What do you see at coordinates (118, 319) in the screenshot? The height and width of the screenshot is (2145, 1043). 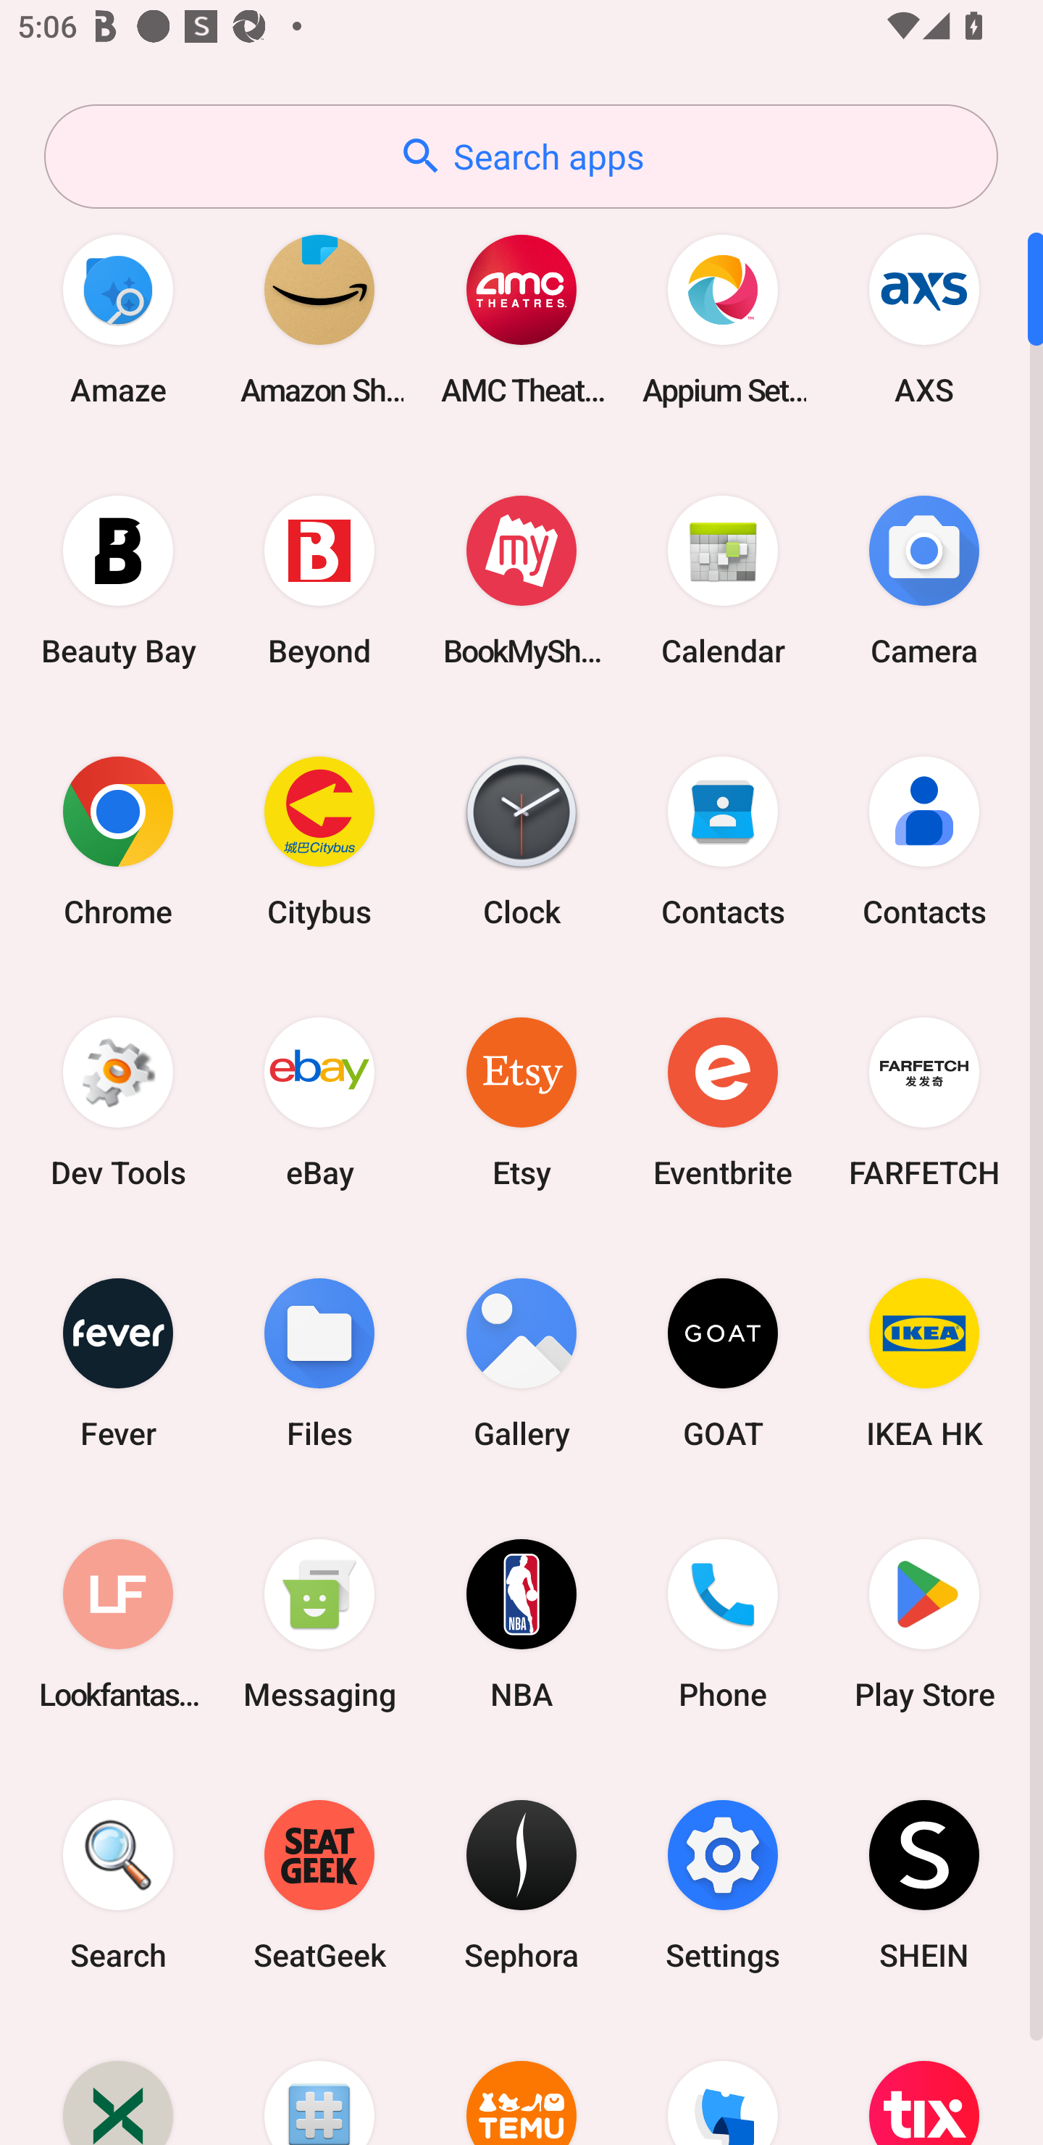 I see `Amaze` at bounding box center [118, 319].